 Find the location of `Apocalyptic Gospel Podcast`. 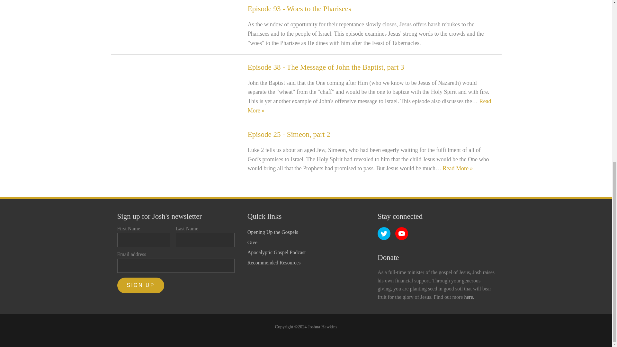

Apocalyptic Gospel Podcast is located at coordinates (276, 253).